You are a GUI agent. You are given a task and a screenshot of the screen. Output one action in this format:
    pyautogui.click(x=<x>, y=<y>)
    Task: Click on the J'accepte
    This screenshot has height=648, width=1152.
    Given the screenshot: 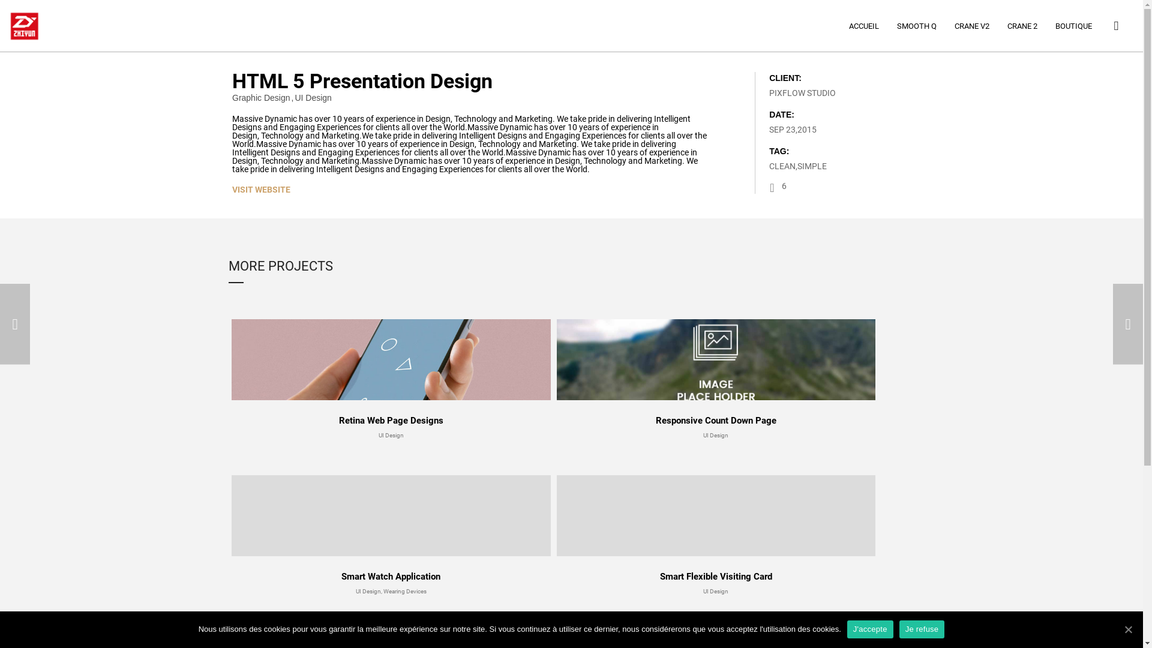 What is the action you would take?
    pyautogui.click(x=870, y=629)
    